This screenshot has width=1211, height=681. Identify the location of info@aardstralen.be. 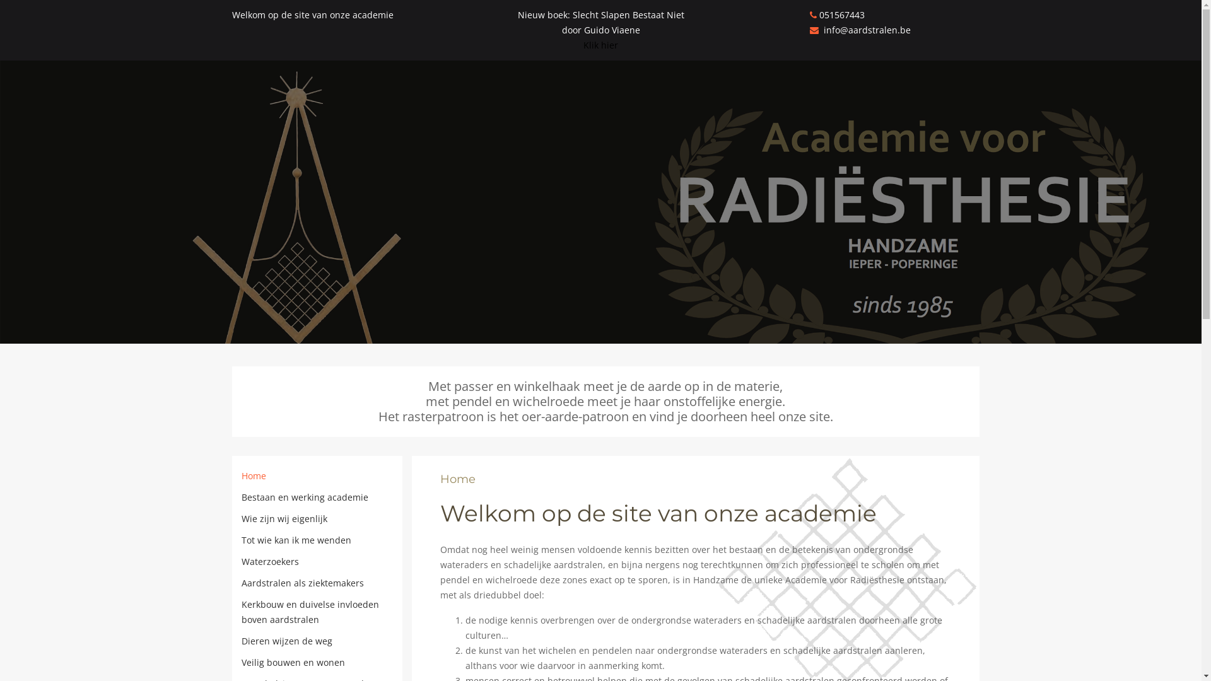
(860, 30).